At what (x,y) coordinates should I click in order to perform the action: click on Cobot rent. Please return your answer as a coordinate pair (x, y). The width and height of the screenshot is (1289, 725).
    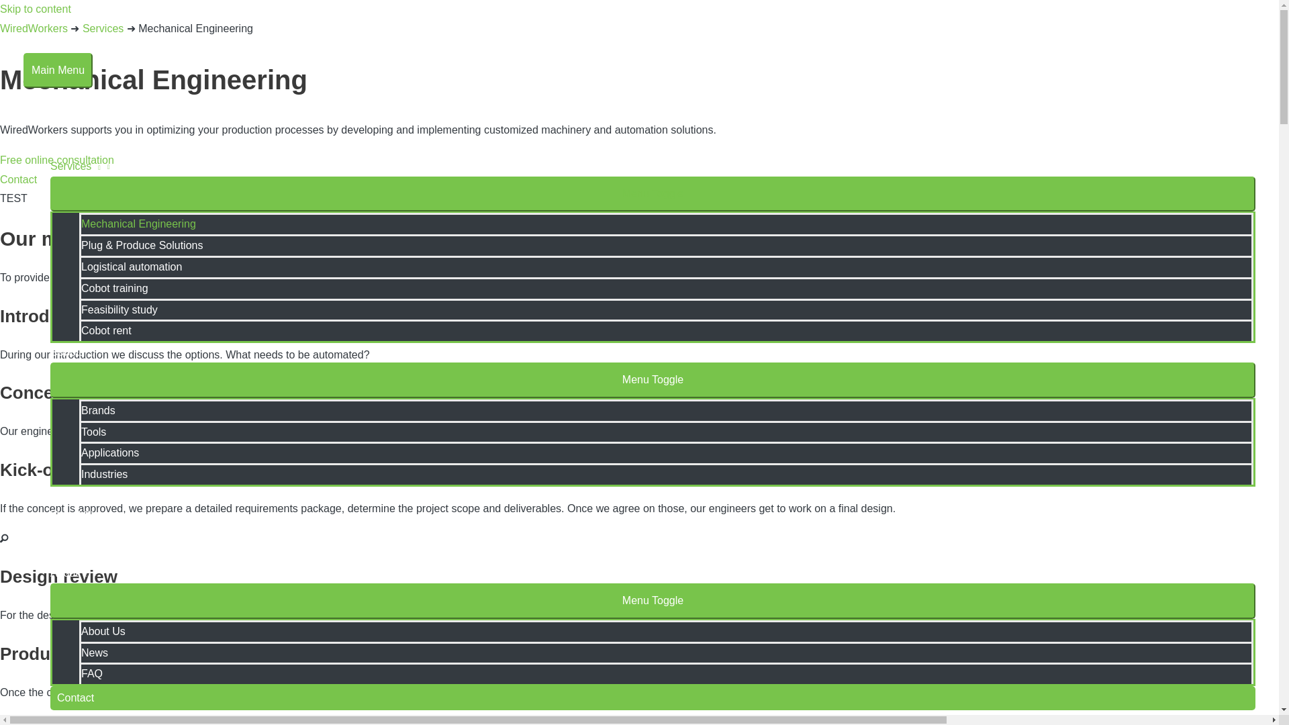
    Looking at the image, I should click on (666, 330).